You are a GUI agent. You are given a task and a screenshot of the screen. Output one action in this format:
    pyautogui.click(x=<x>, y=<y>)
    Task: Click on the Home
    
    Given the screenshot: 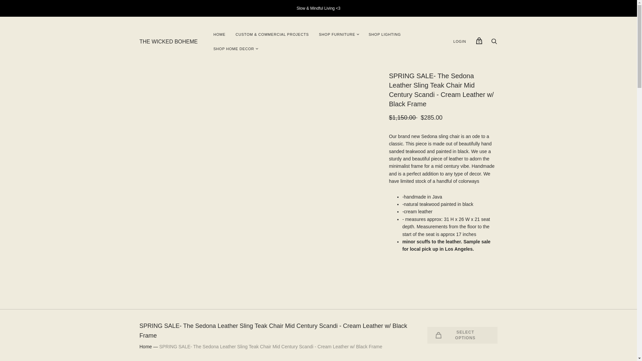 What is the action you would take?
    pyautogui.click(x=145, y=347)
    